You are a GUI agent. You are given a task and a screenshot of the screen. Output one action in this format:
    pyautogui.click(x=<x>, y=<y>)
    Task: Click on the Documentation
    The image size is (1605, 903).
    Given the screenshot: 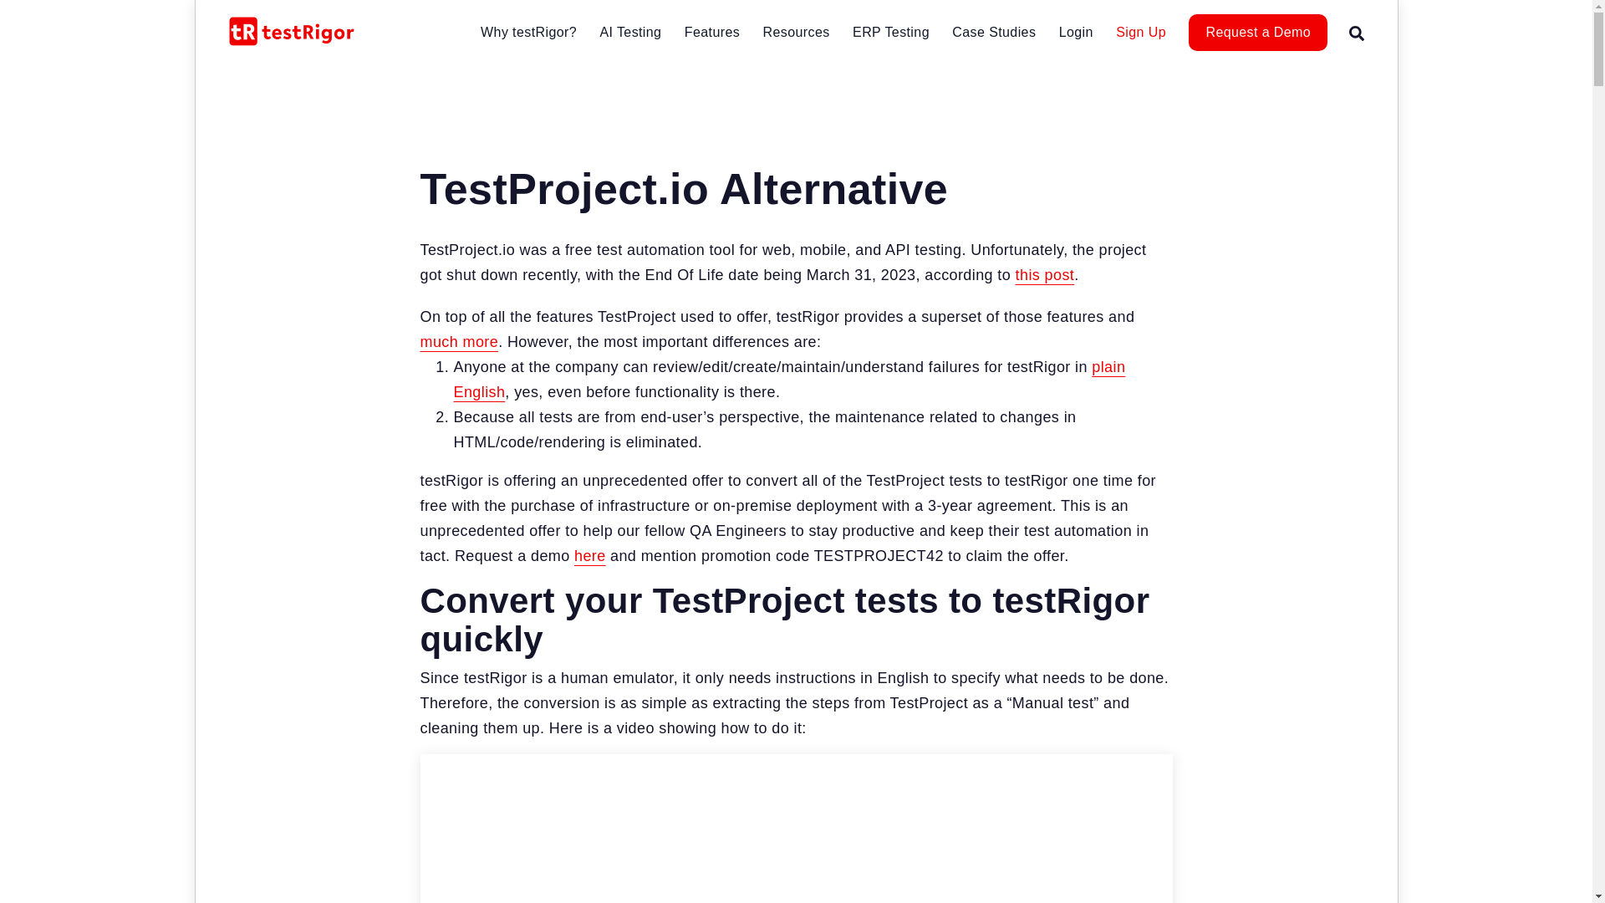 What is the action you would take?
    pyautogui.click(x=849, y=70)
    